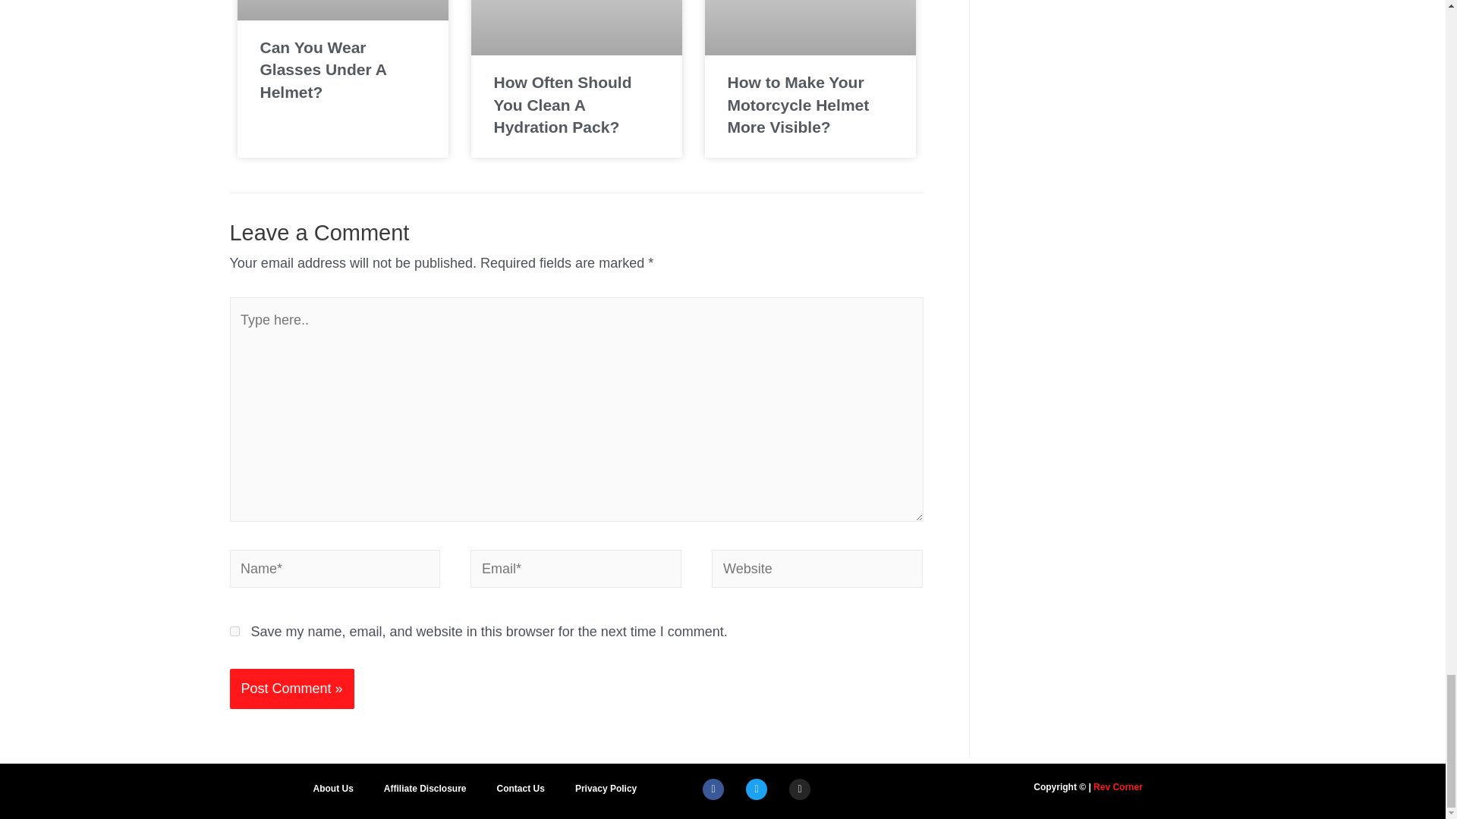 Image resolution: width=1457 pixels, height=819 pixels. Describe the element at coordinates (562, 105) in the screenshot. I see `How Often Should You Clean A Hydration Pack?` at that location.